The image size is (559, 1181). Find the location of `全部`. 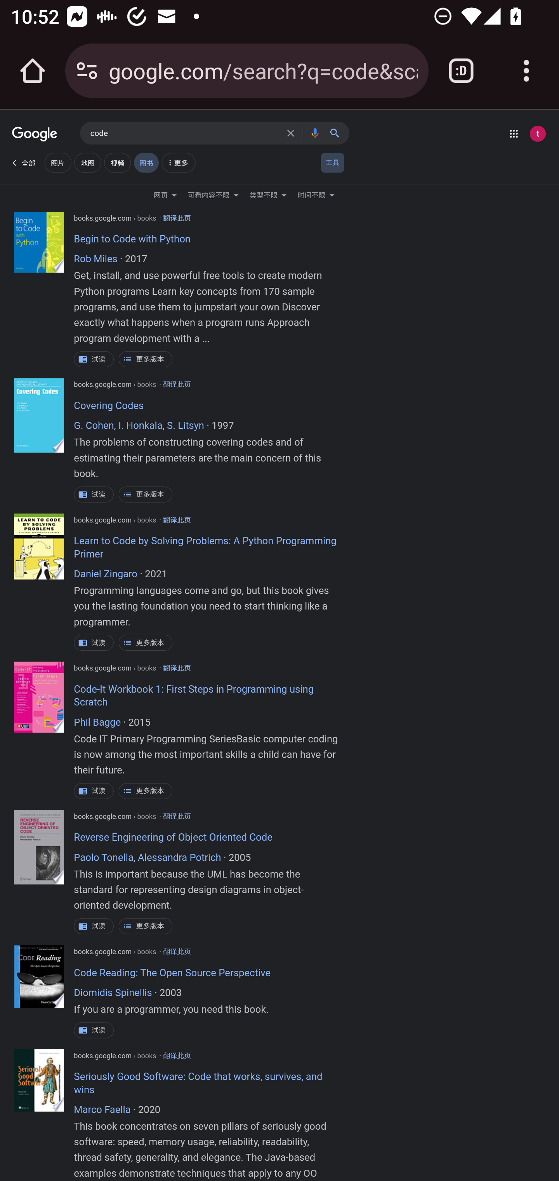

全部 is located at coordinates (23, 162).